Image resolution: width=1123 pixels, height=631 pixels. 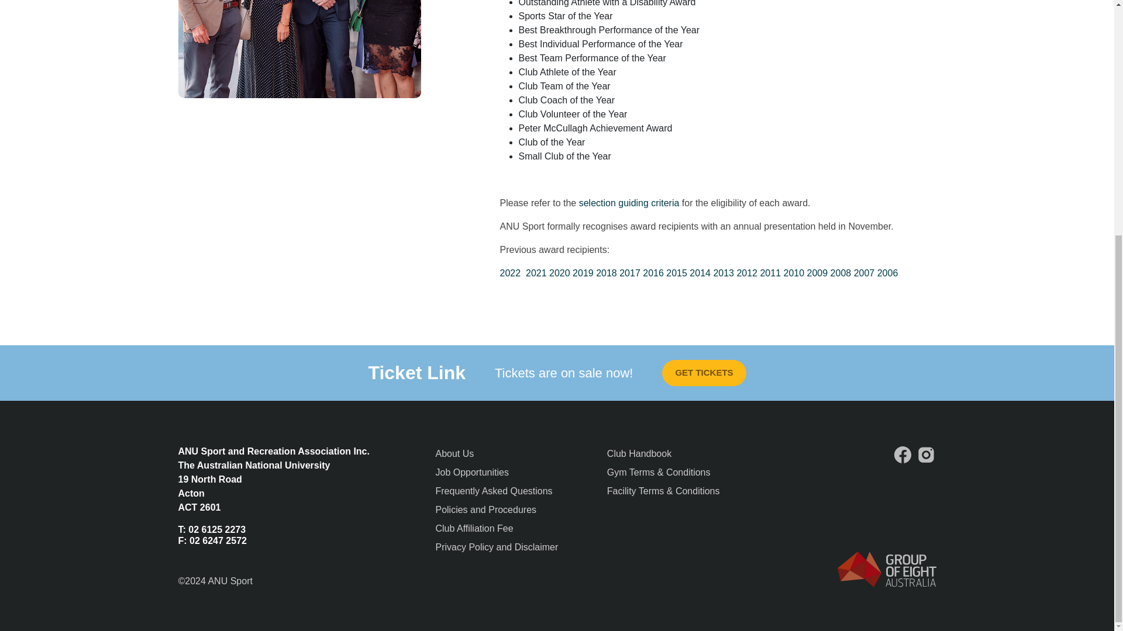 I want to click on View our Instagram site, so click(x=926, y=455).